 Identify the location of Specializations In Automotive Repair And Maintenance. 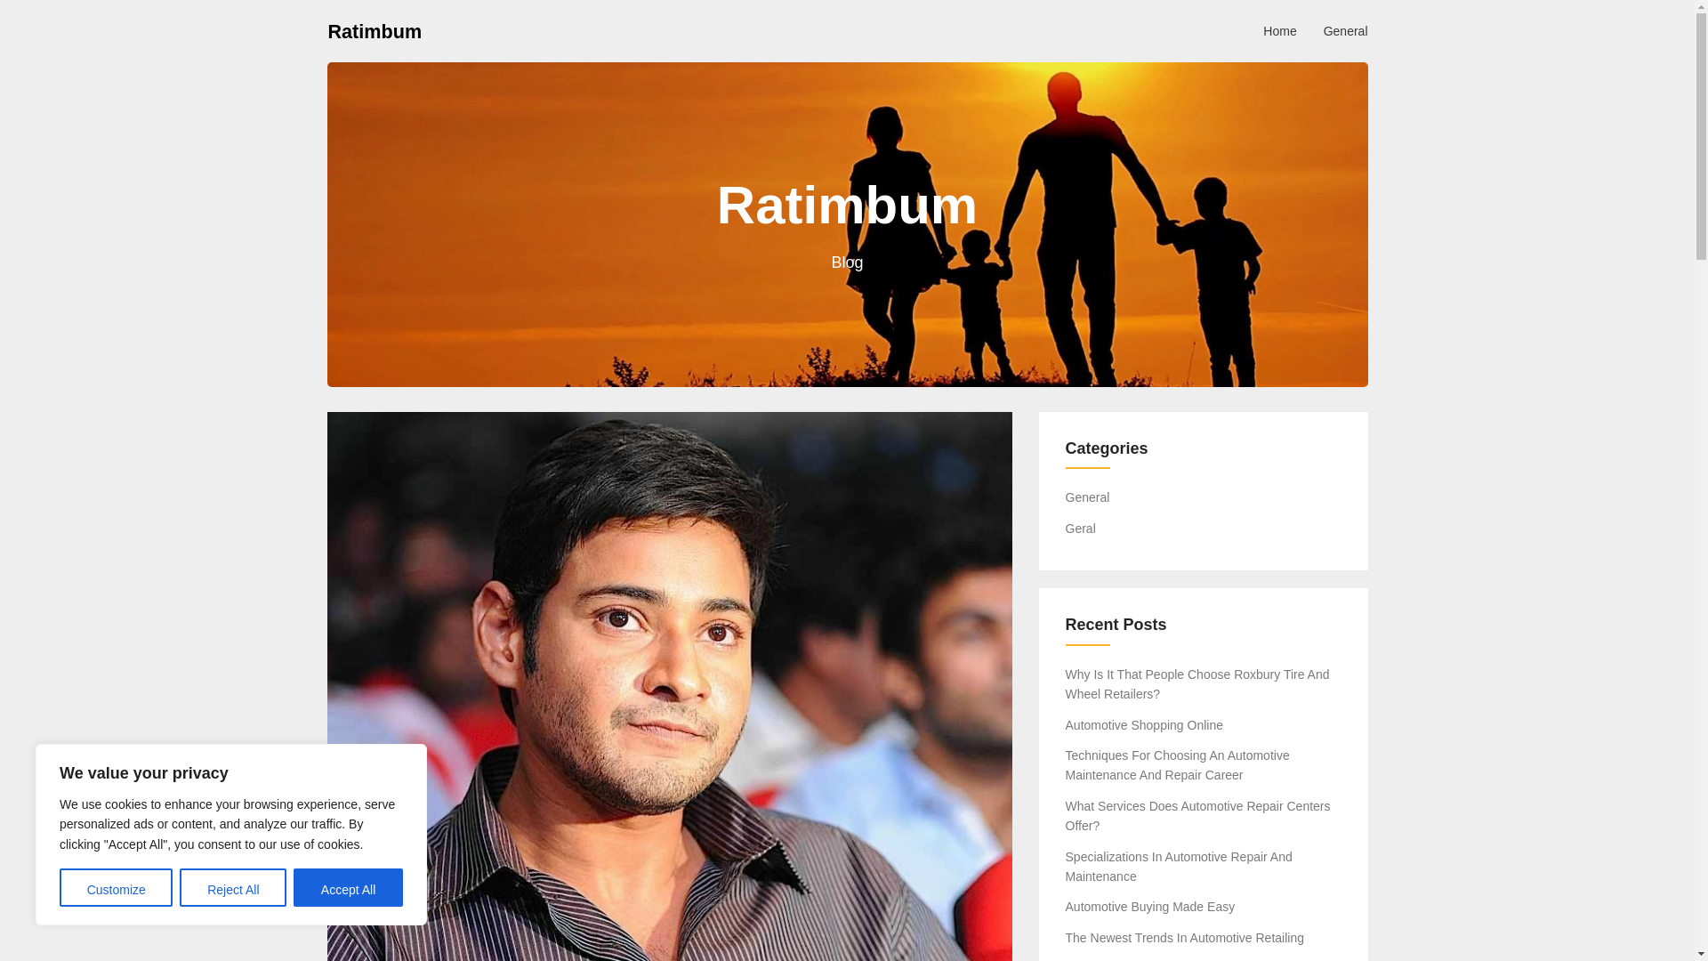
(1180, 866).